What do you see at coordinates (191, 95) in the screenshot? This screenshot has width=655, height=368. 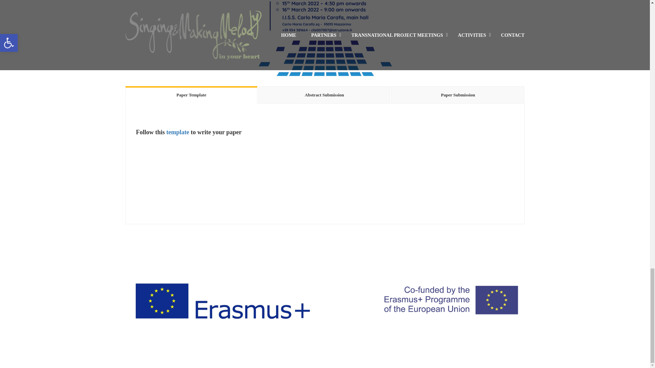 I see `Paper Template` at bounding box center [191, 95].